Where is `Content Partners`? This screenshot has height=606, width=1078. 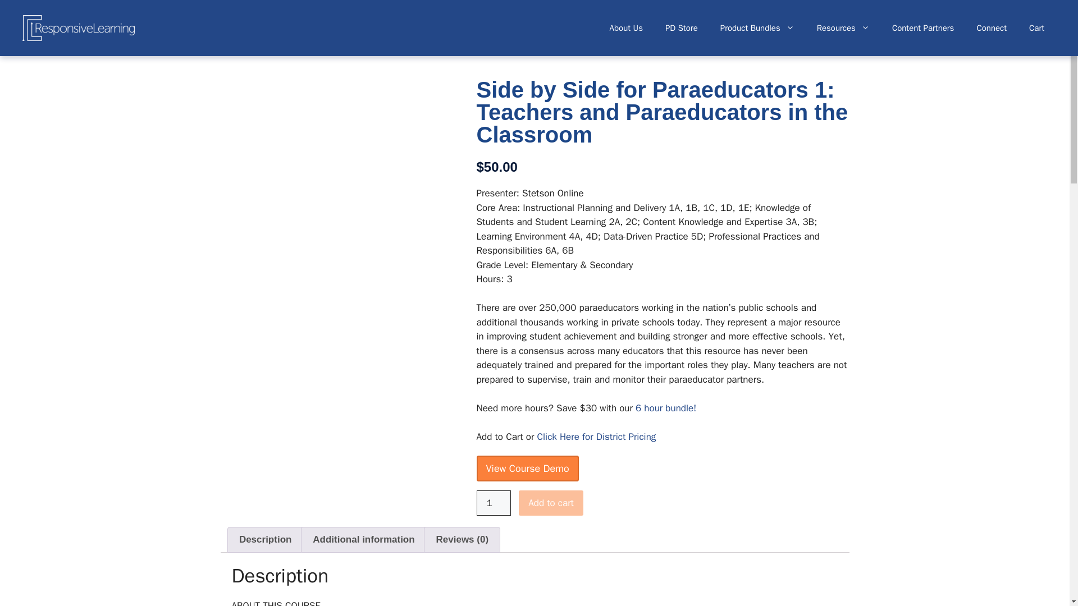 Content Partners is located at coordinates (923, 28).